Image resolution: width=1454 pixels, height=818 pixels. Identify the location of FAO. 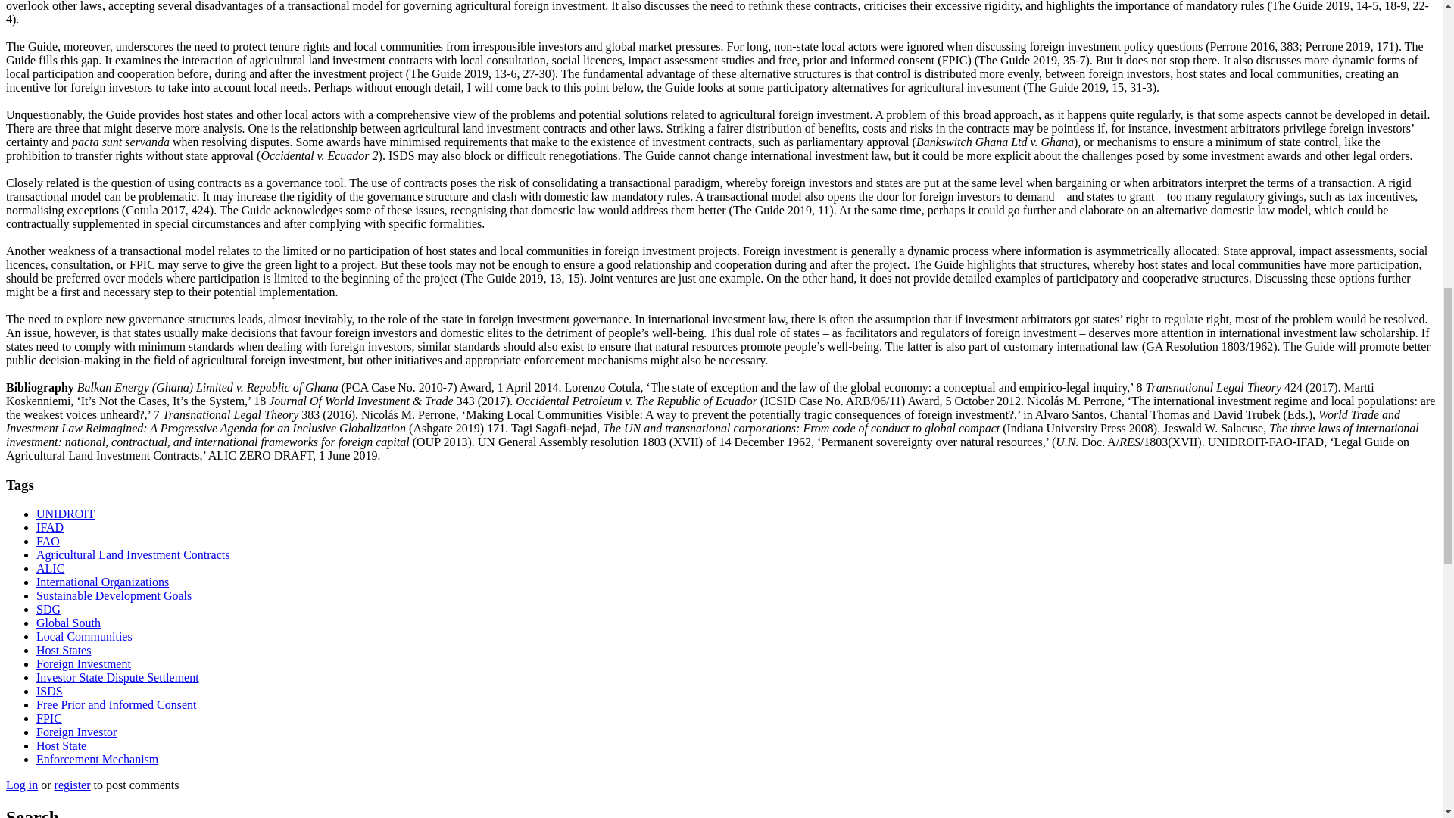
(48, 541).